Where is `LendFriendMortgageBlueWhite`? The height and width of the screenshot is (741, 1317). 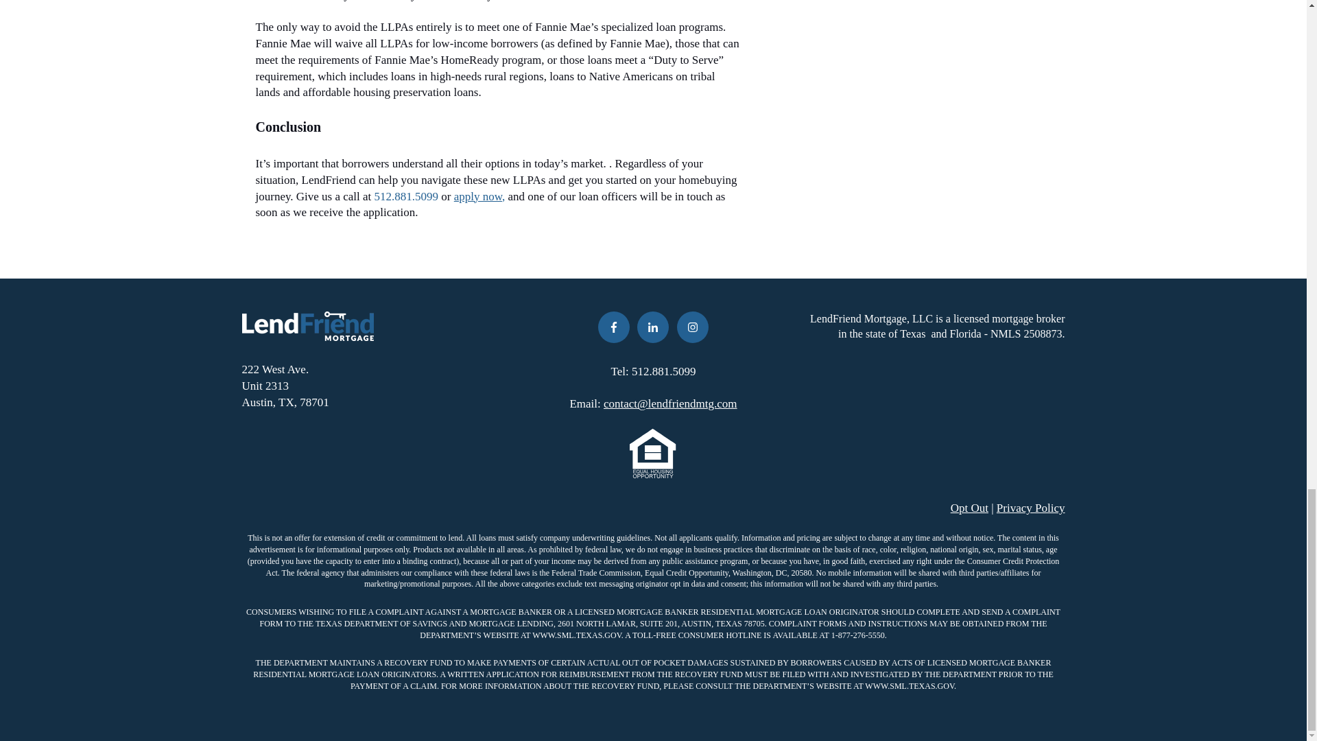
LendFriendMortgageBlueWhite is located at coordinates (307, 325).